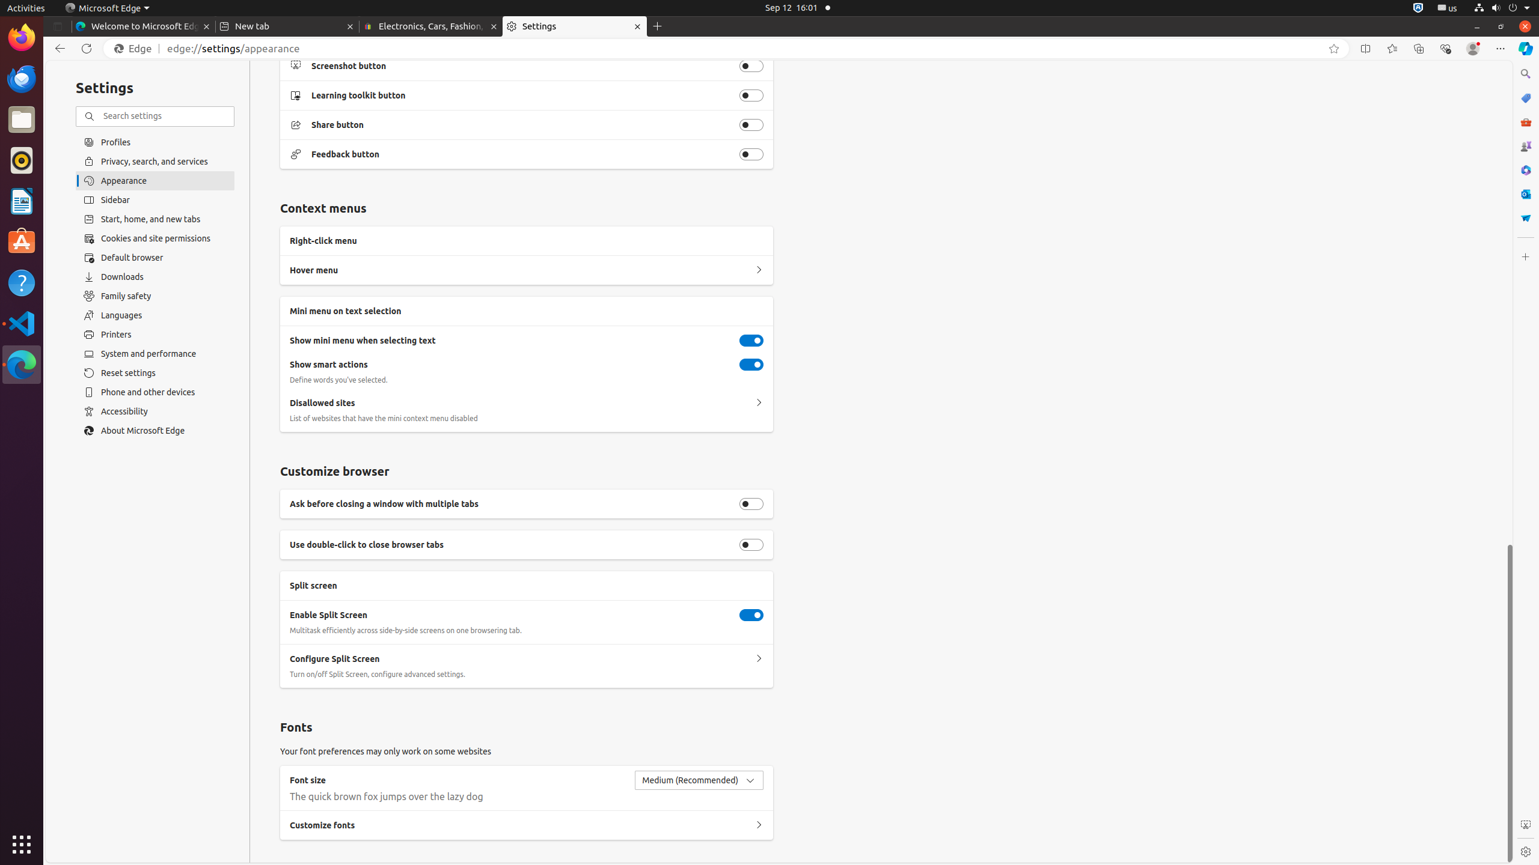 This screenshot has width=1539, height=865. I want to click on Enable Split Screen, so click(751, 615).